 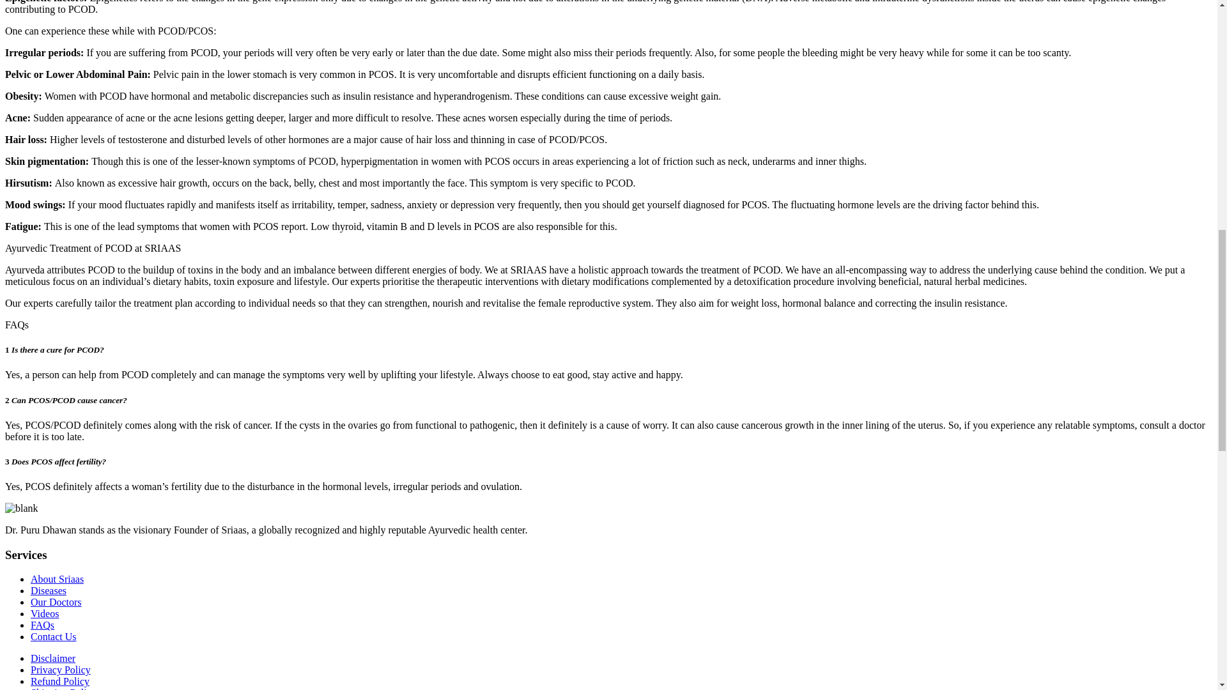 What do you see at coordinates (56, 602) in the screenshot?
I see `Our Doctors` at bounding box center [56, 602].